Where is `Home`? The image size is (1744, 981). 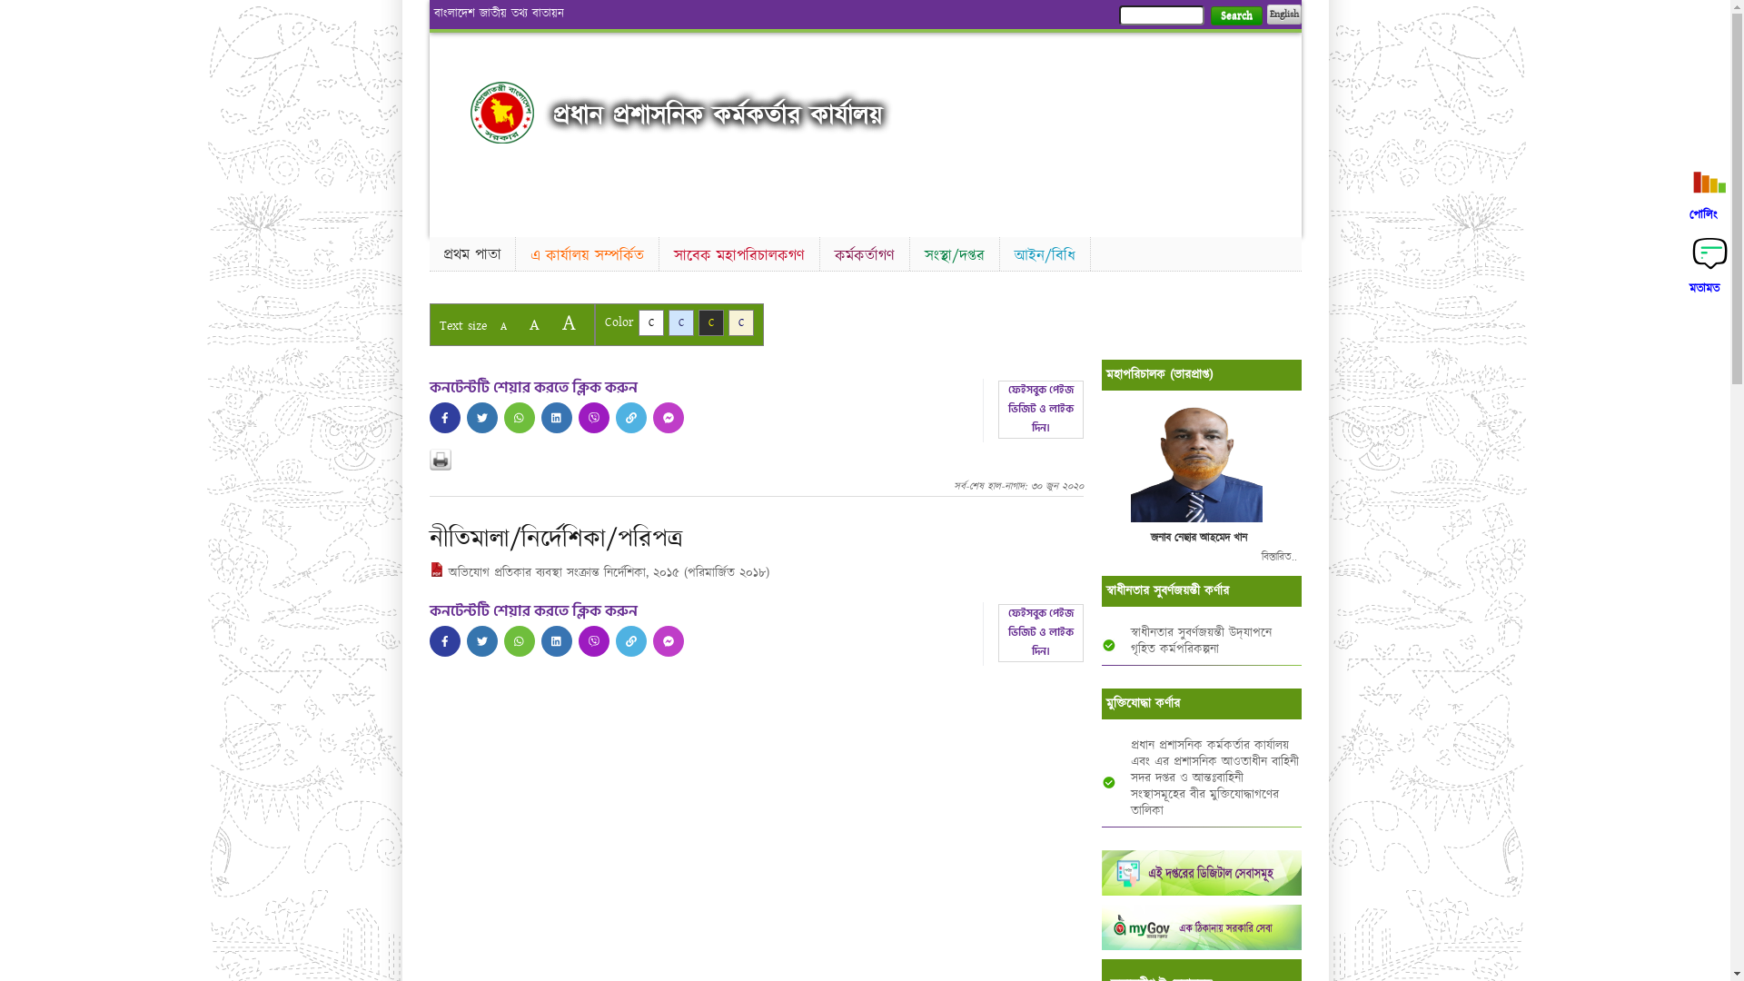
Home is located at coordinates (502, 113).